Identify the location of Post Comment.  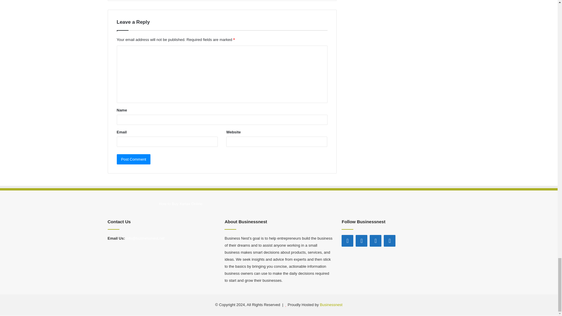
(133, 159).